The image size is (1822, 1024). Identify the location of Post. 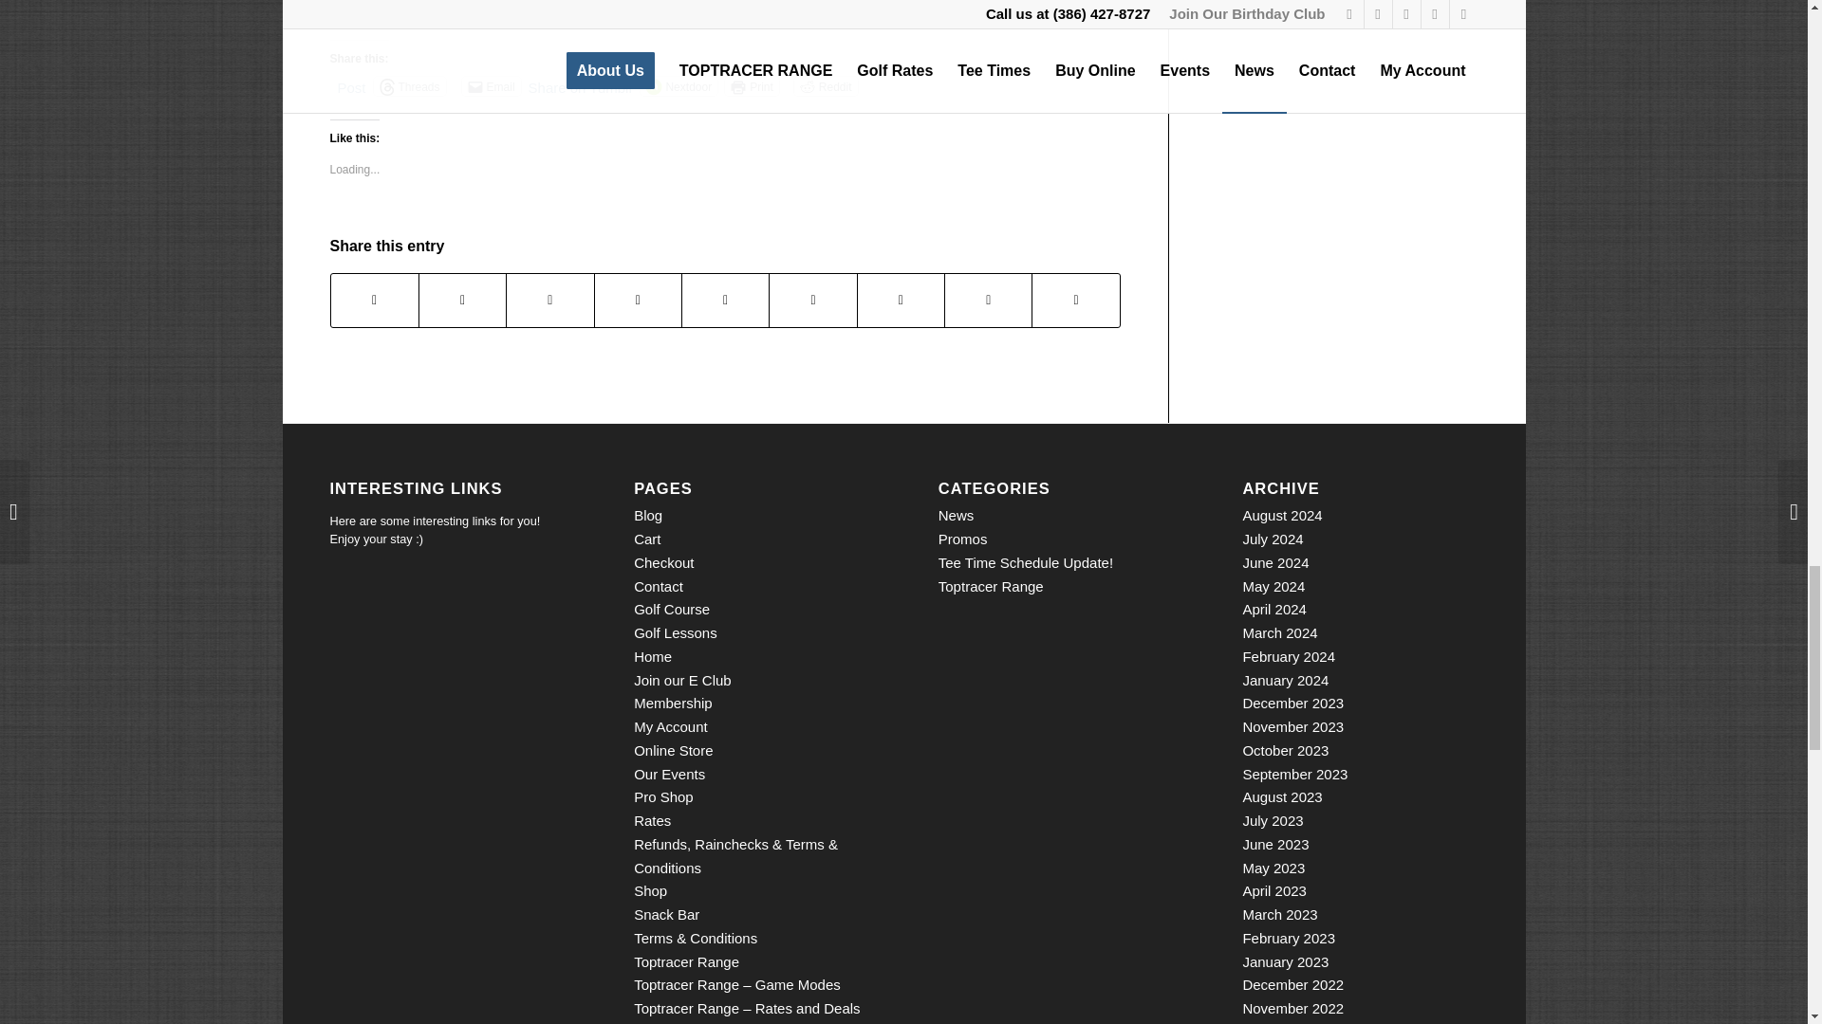
(351, 85).